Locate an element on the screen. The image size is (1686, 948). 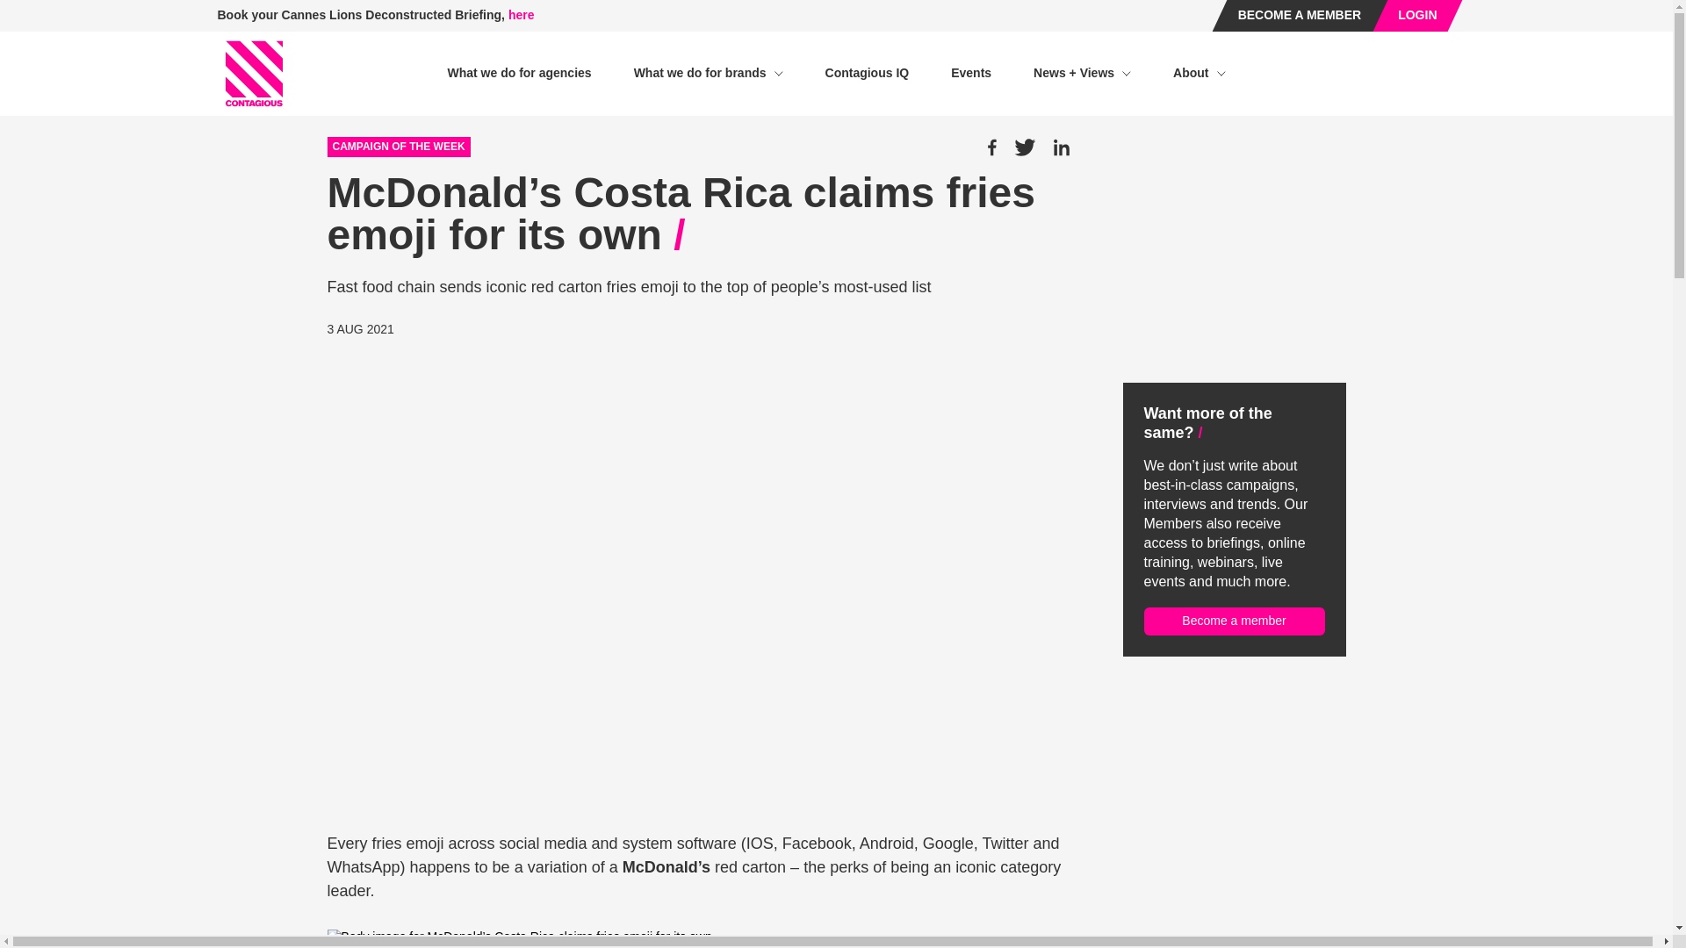
SHARE ON LINKEDIN is located at coordinates (1061, 147).